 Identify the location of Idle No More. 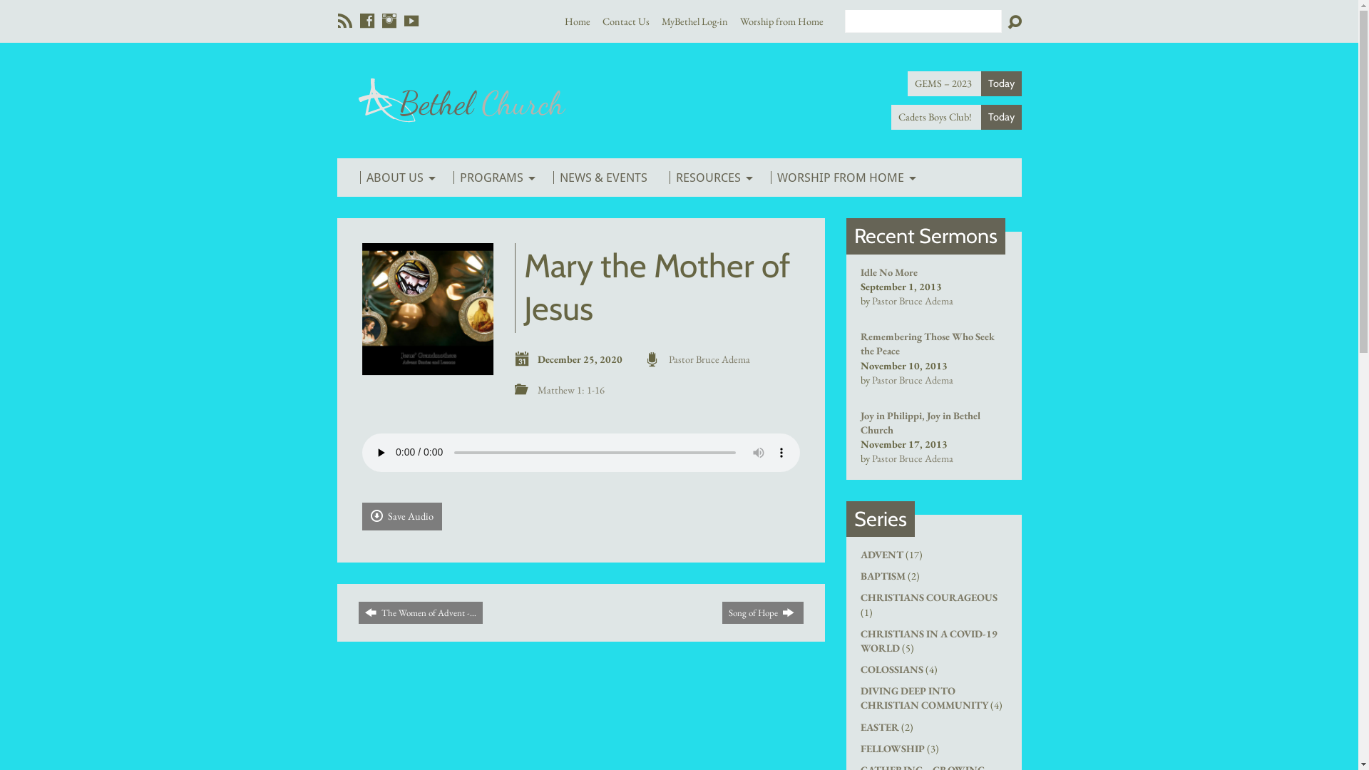
(888, 272).